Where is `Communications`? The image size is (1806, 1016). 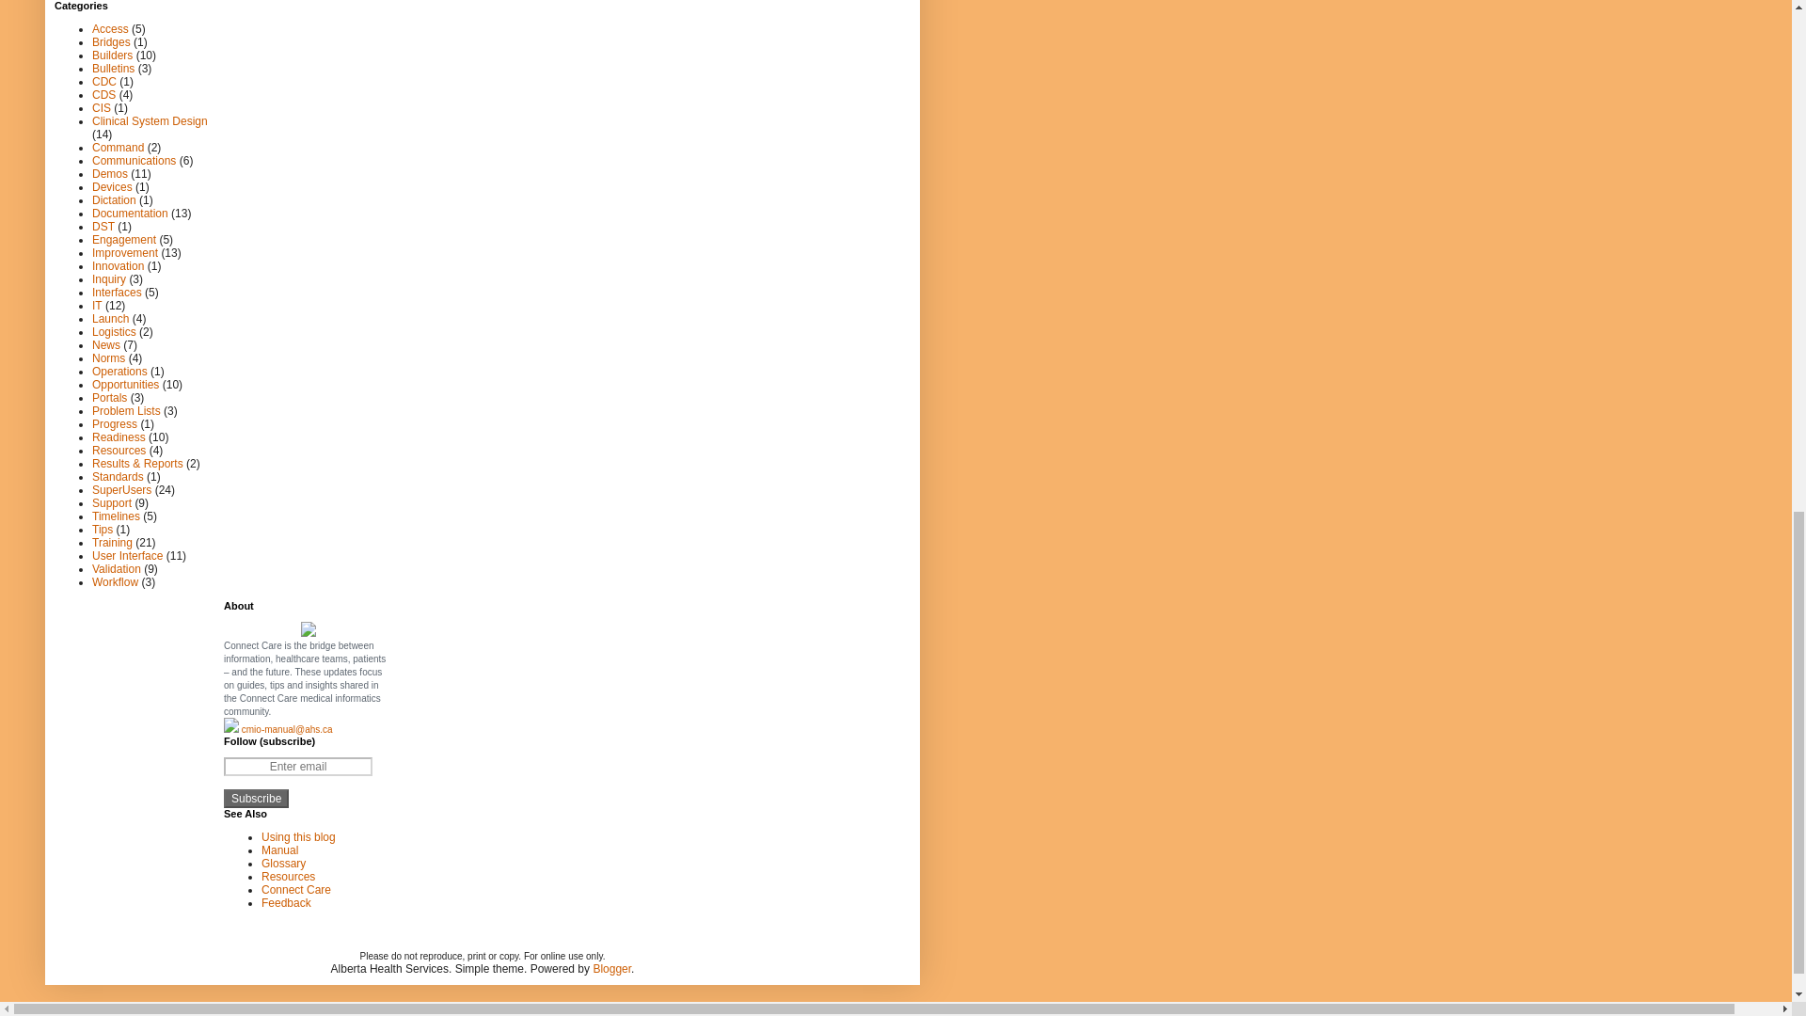
Communications is located at coordinates (134, 160).